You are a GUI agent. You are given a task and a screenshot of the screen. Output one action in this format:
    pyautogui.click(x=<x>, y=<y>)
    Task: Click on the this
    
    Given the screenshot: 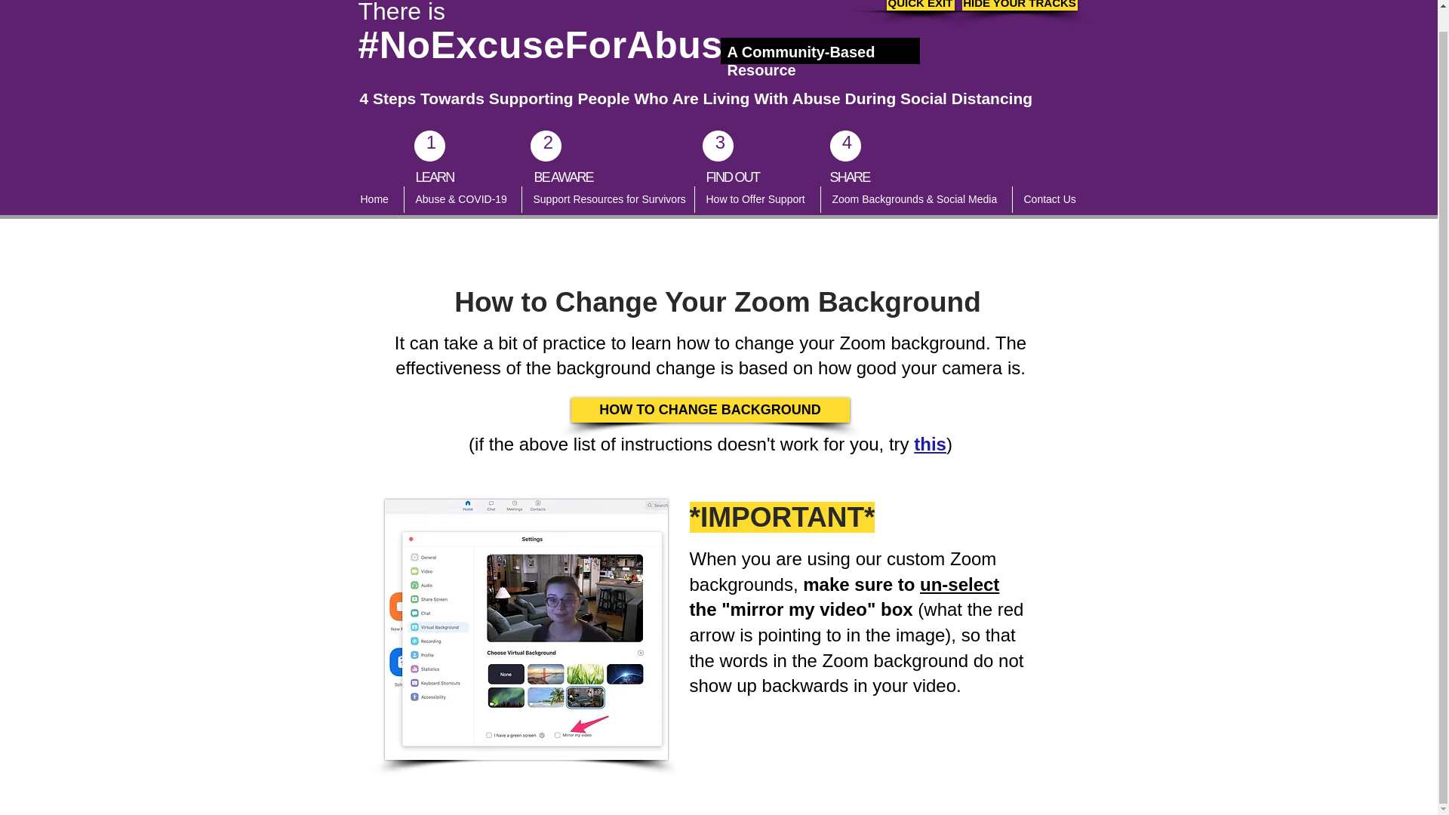 What is the action you would take?
    pyautogui.click(x=930, y=444)
    